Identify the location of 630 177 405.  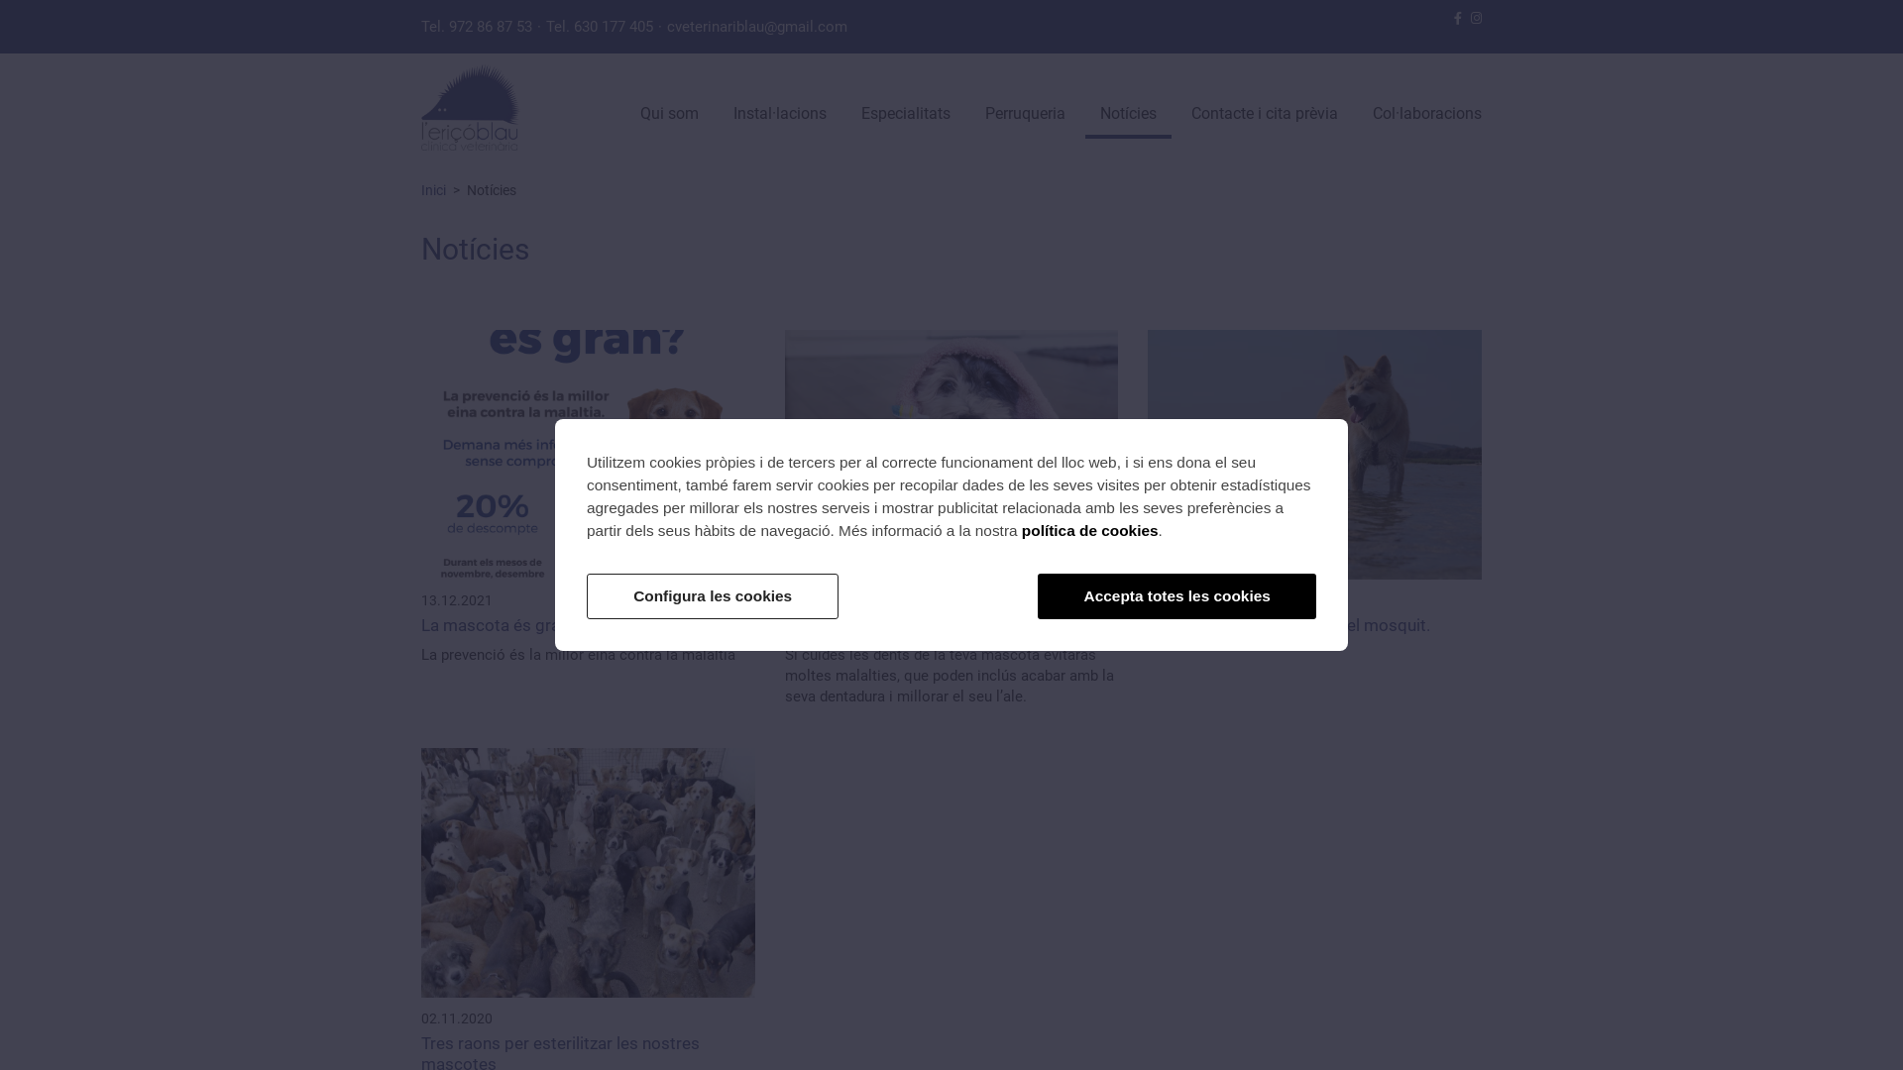
(614, 27).